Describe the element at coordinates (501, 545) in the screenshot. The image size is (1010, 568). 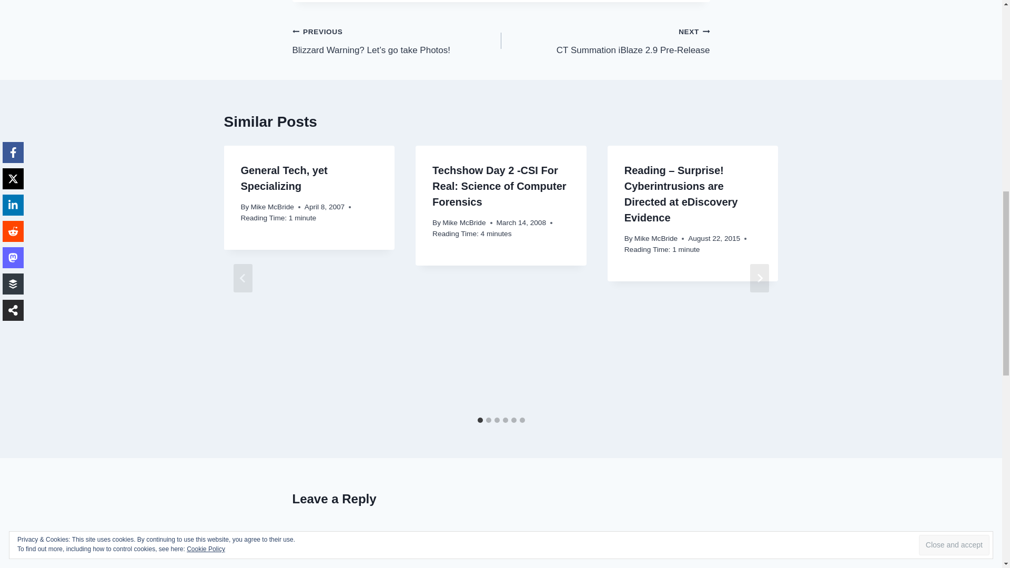
I see `Comment Form` at that location.